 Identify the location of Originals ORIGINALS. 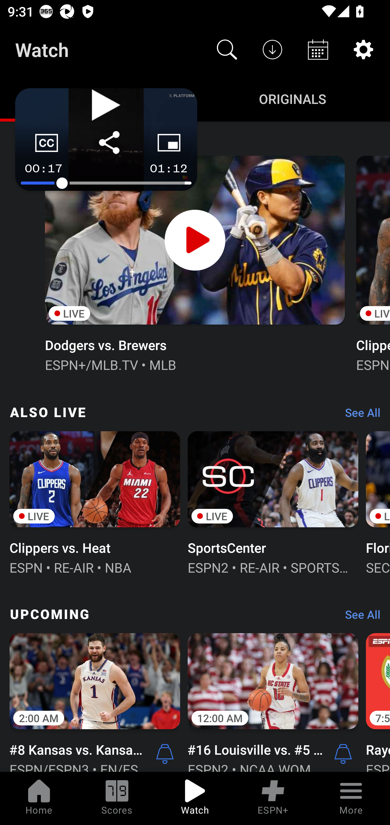
(292, 98).